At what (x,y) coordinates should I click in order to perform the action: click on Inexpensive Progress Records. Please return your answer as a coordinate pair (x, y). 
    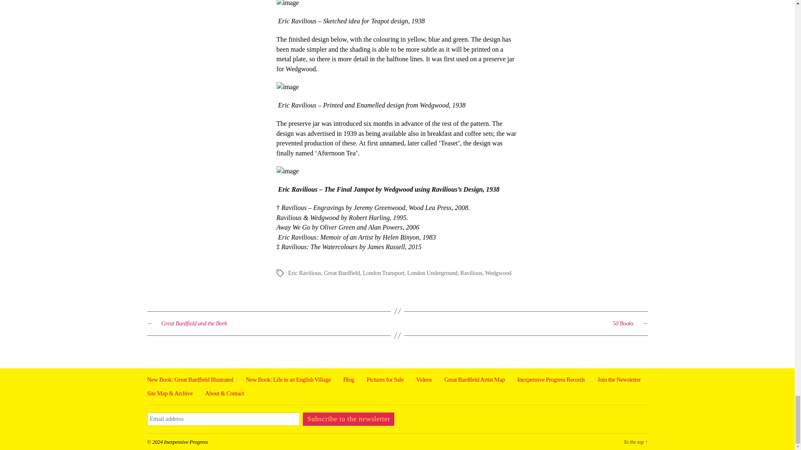
    Looking at the image, I should click on (551, 379).